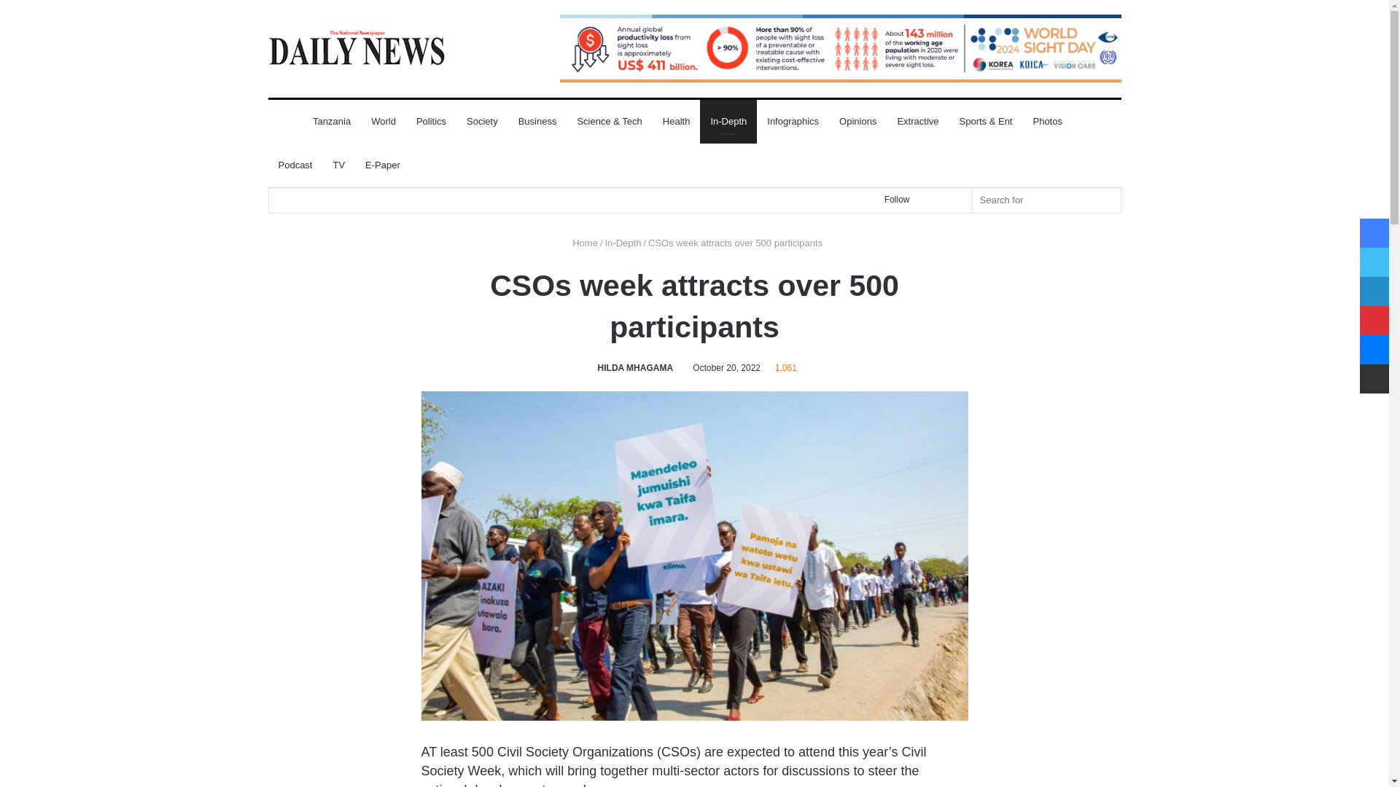 This screenshot has height=787, width=1400. Describe the element at coordinates (331, 121) in the screenshot. I see `Tanzania` at that location.